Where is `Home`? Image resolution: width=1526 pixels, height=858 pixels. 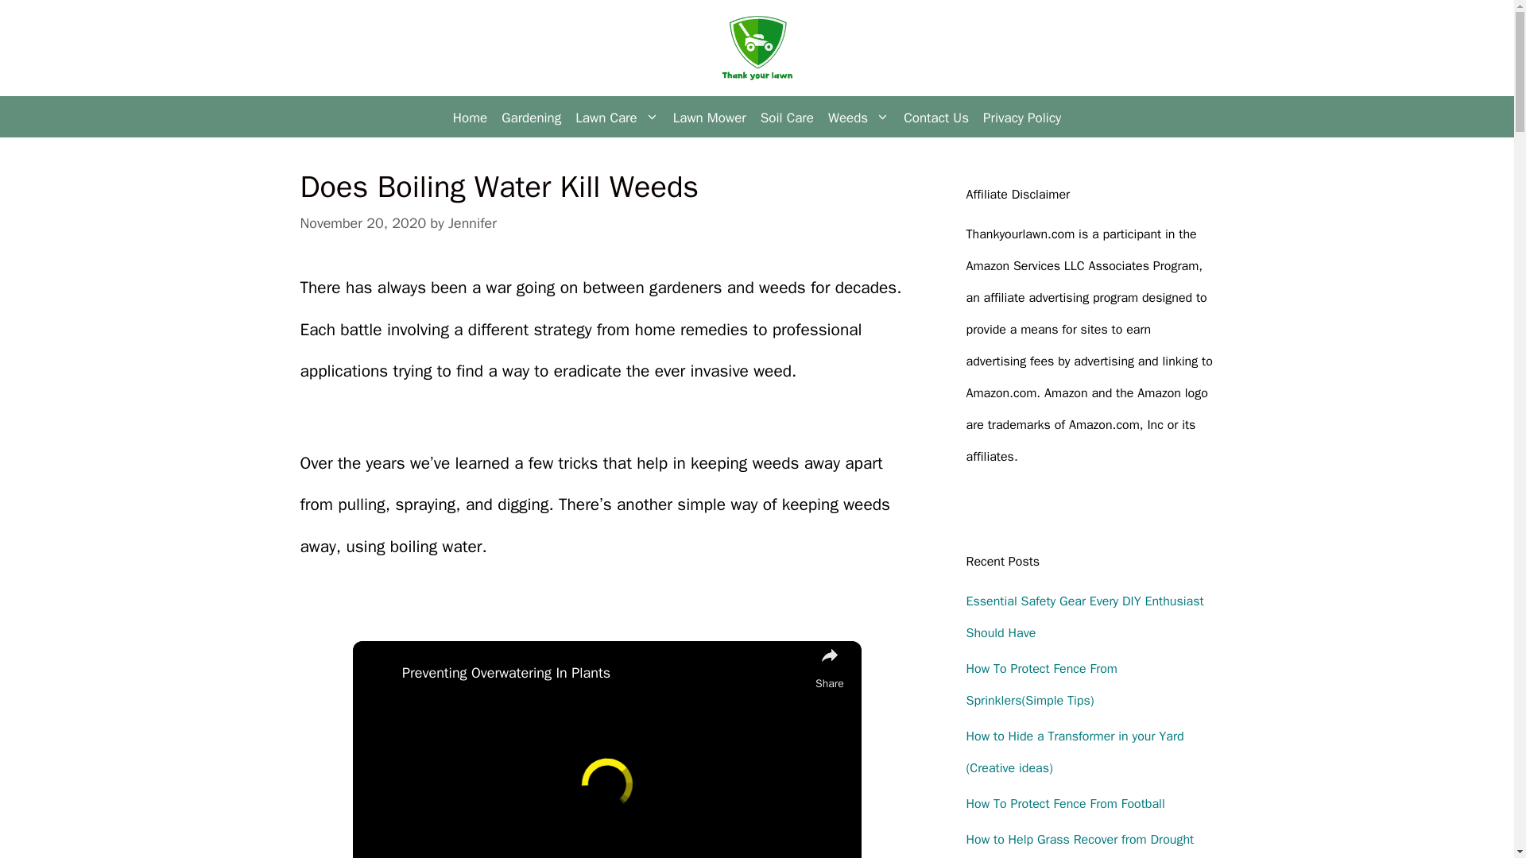
Home is located at coordinates (470, 118).